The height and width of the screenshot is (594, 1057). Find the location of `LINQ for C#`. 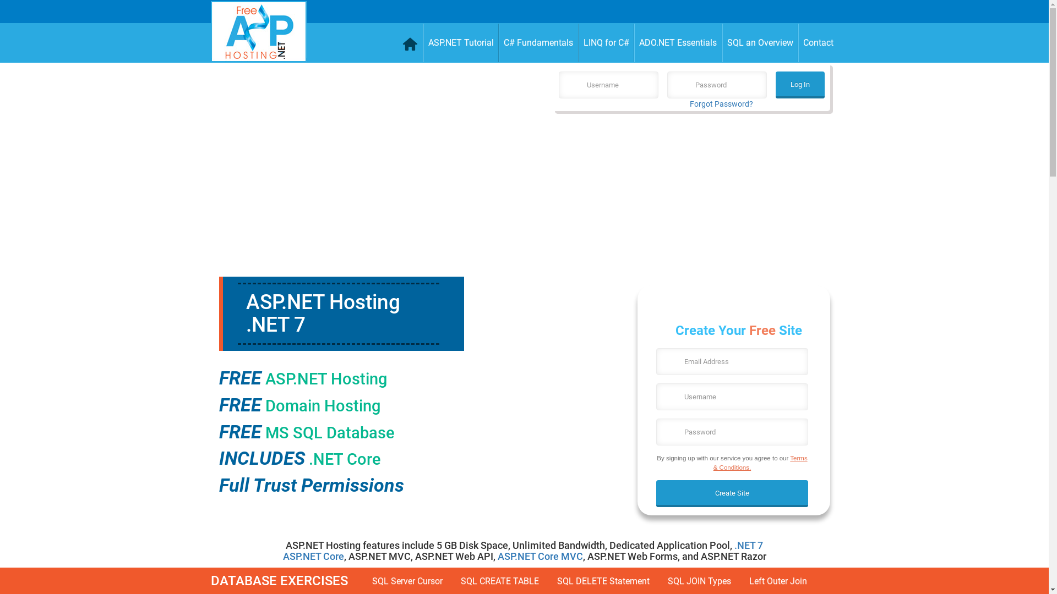

LINQ for C# is located at coordinates (606, 43).